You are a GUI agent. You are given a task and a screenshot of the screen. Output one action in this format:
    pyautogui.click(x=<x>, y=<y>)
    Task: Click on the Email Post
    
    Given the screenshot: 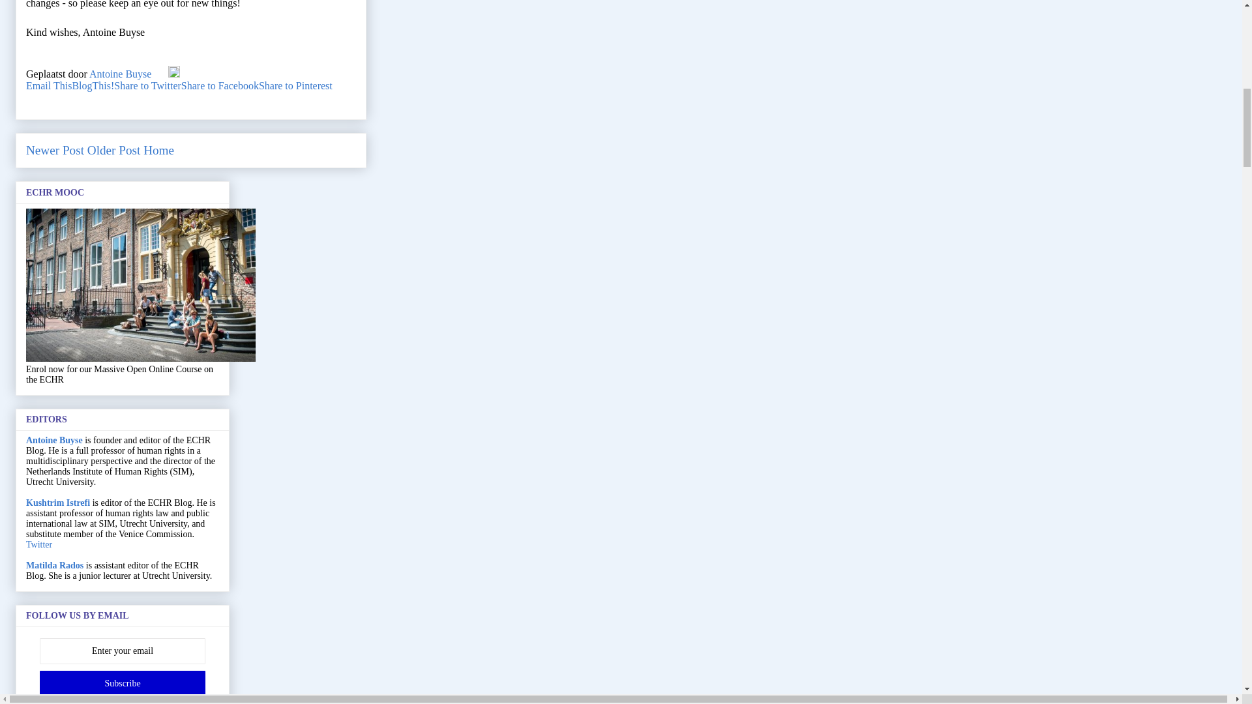 What is the action you would take?
    pyautogui.click(x=160, y=74)
    